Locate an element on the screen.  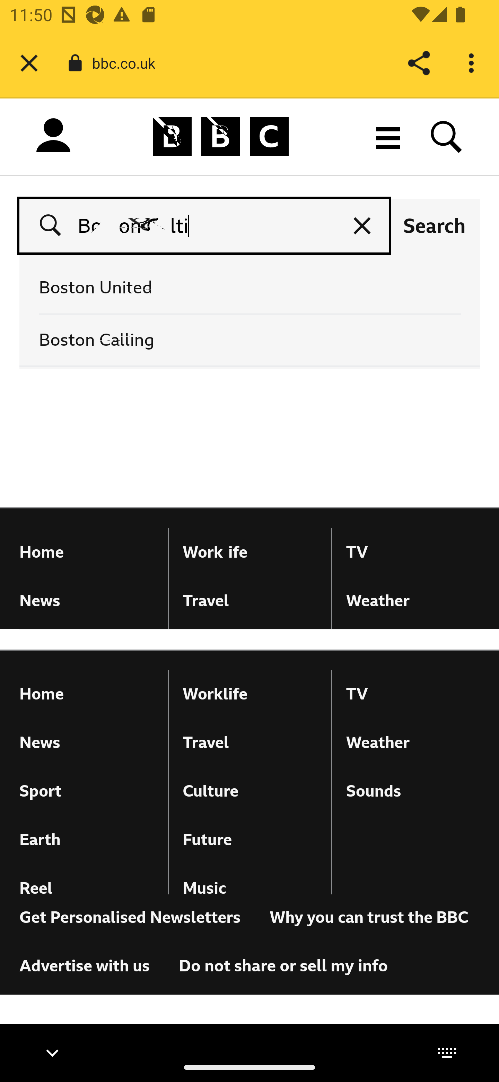
Connection is secure is located at coordinates (75, 63).